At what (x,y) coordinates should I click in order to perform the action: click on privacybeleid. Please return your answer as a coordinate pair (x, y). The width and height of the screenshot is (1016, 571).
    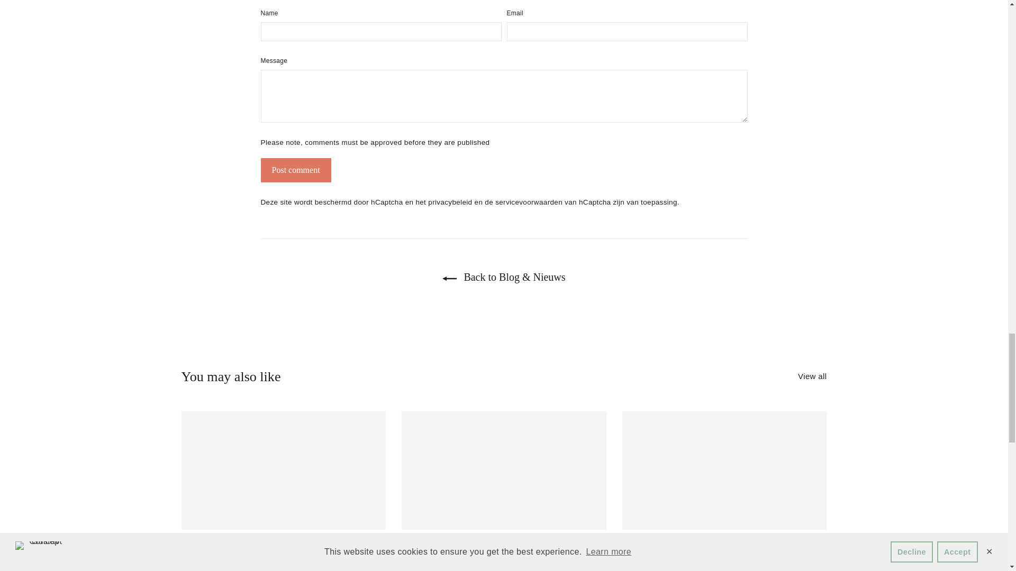
    Looking at the image, I should click on (451, 207).